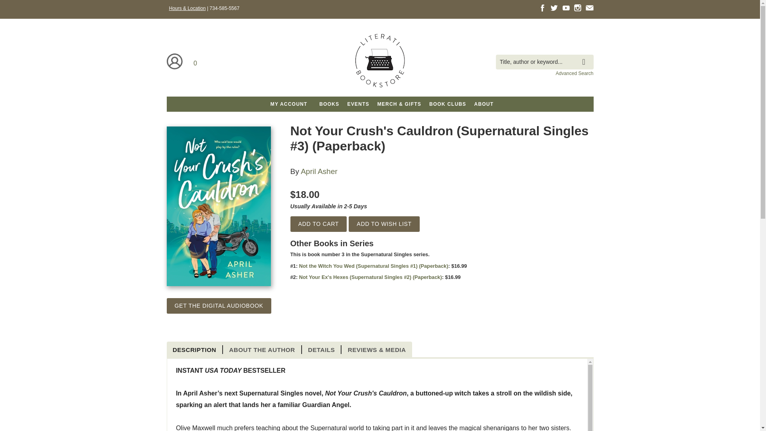  I want to click on ABOUT, so click(484, 104).